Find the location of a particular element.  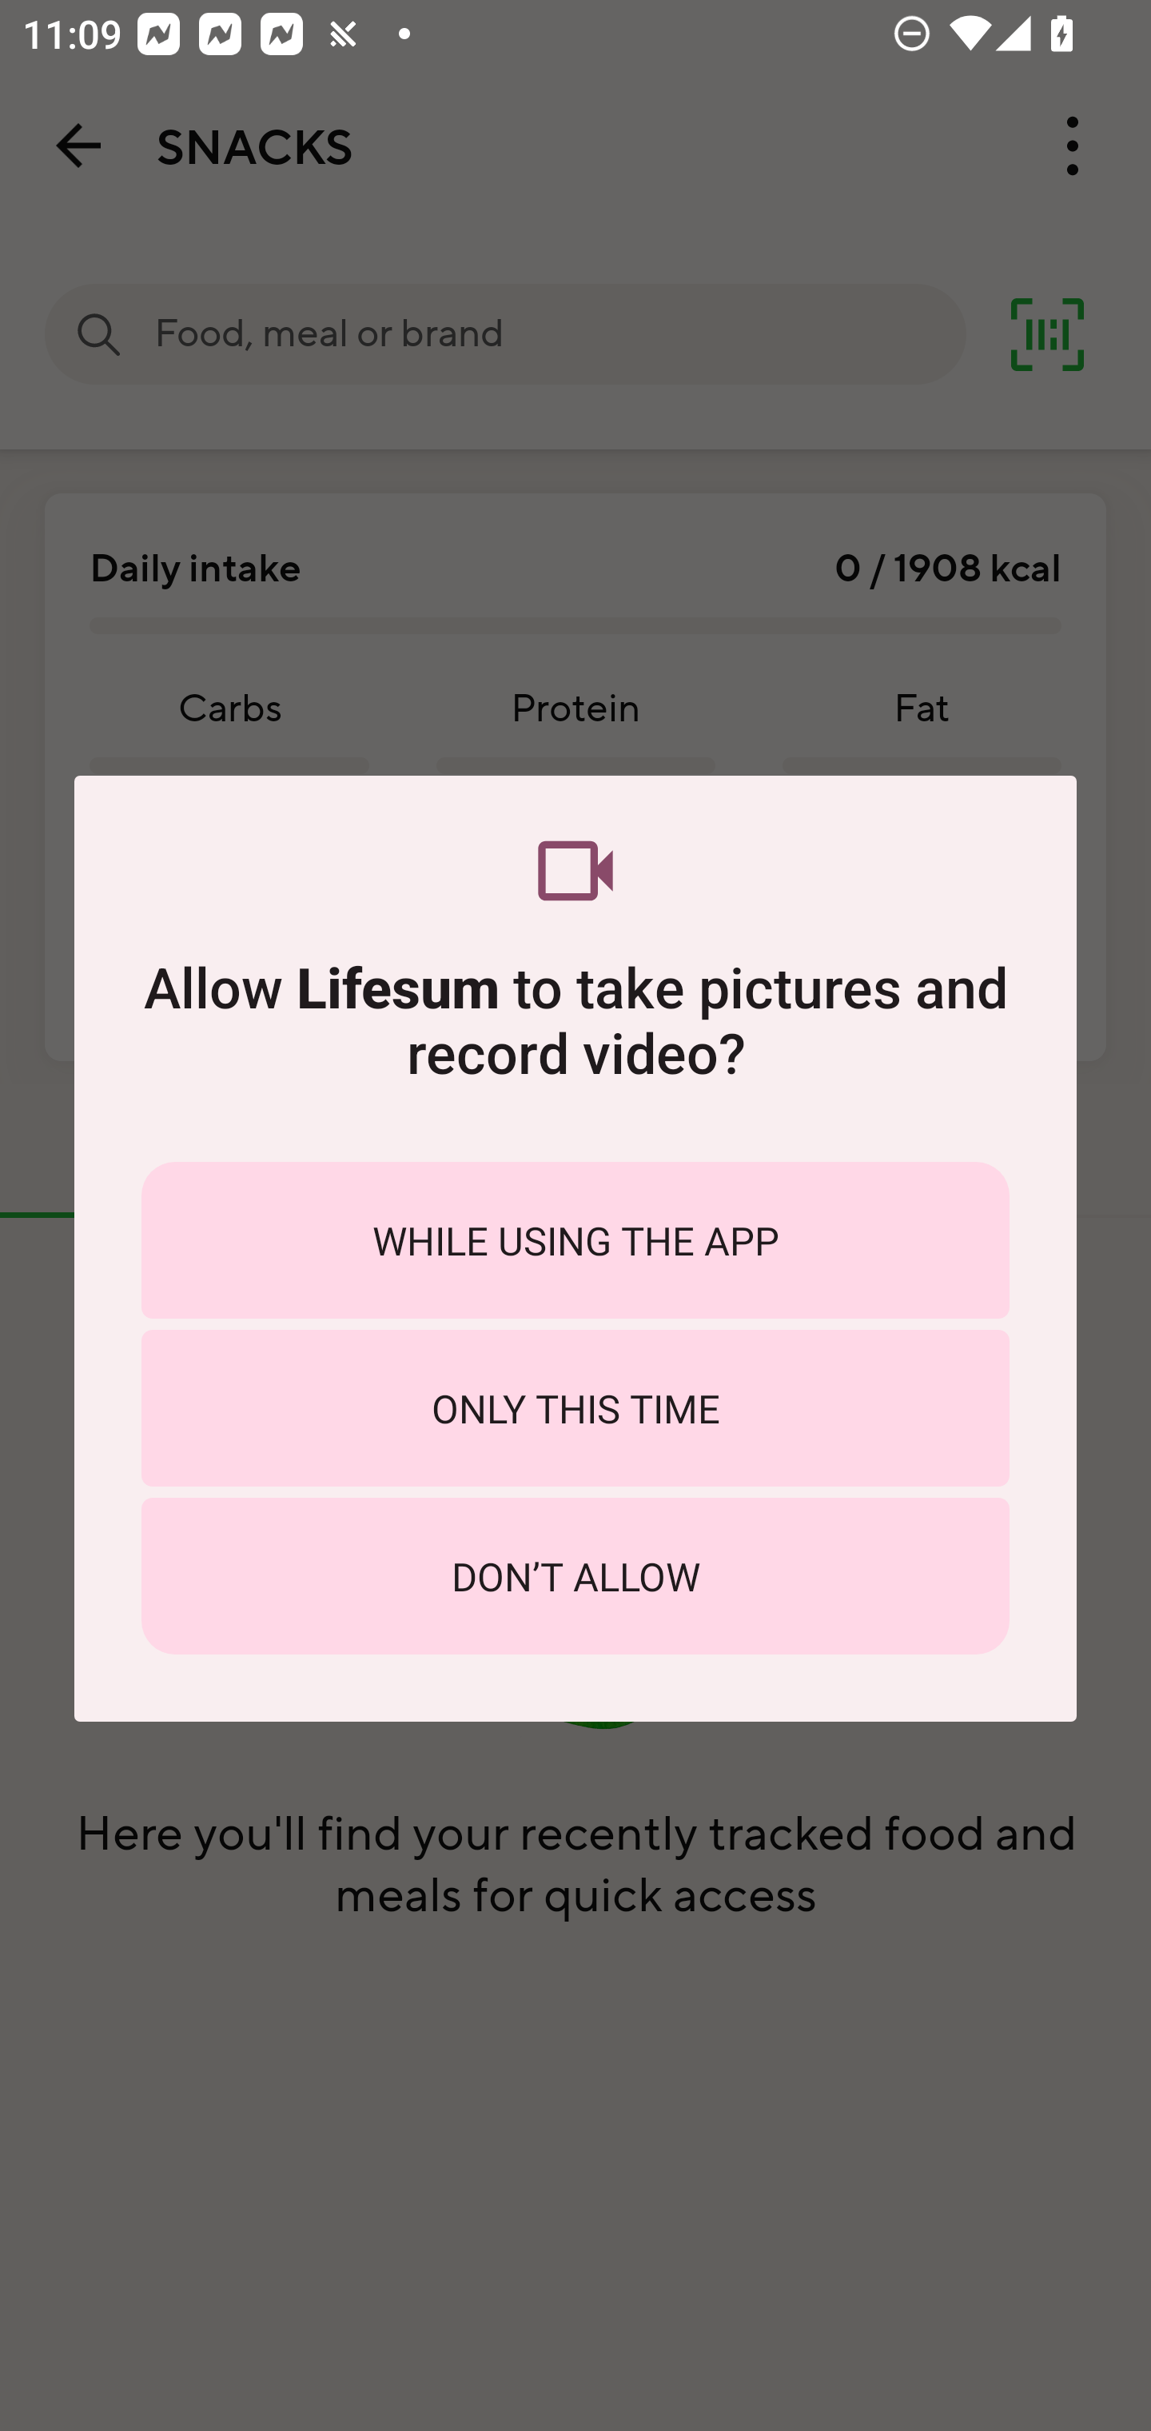

DON’T ALLOW is located at coordinates (575, 1576).